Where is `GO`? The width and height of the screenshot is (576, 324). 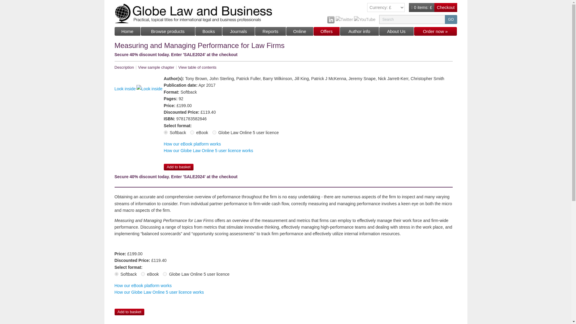 GO is located at coordinates (451, 19).